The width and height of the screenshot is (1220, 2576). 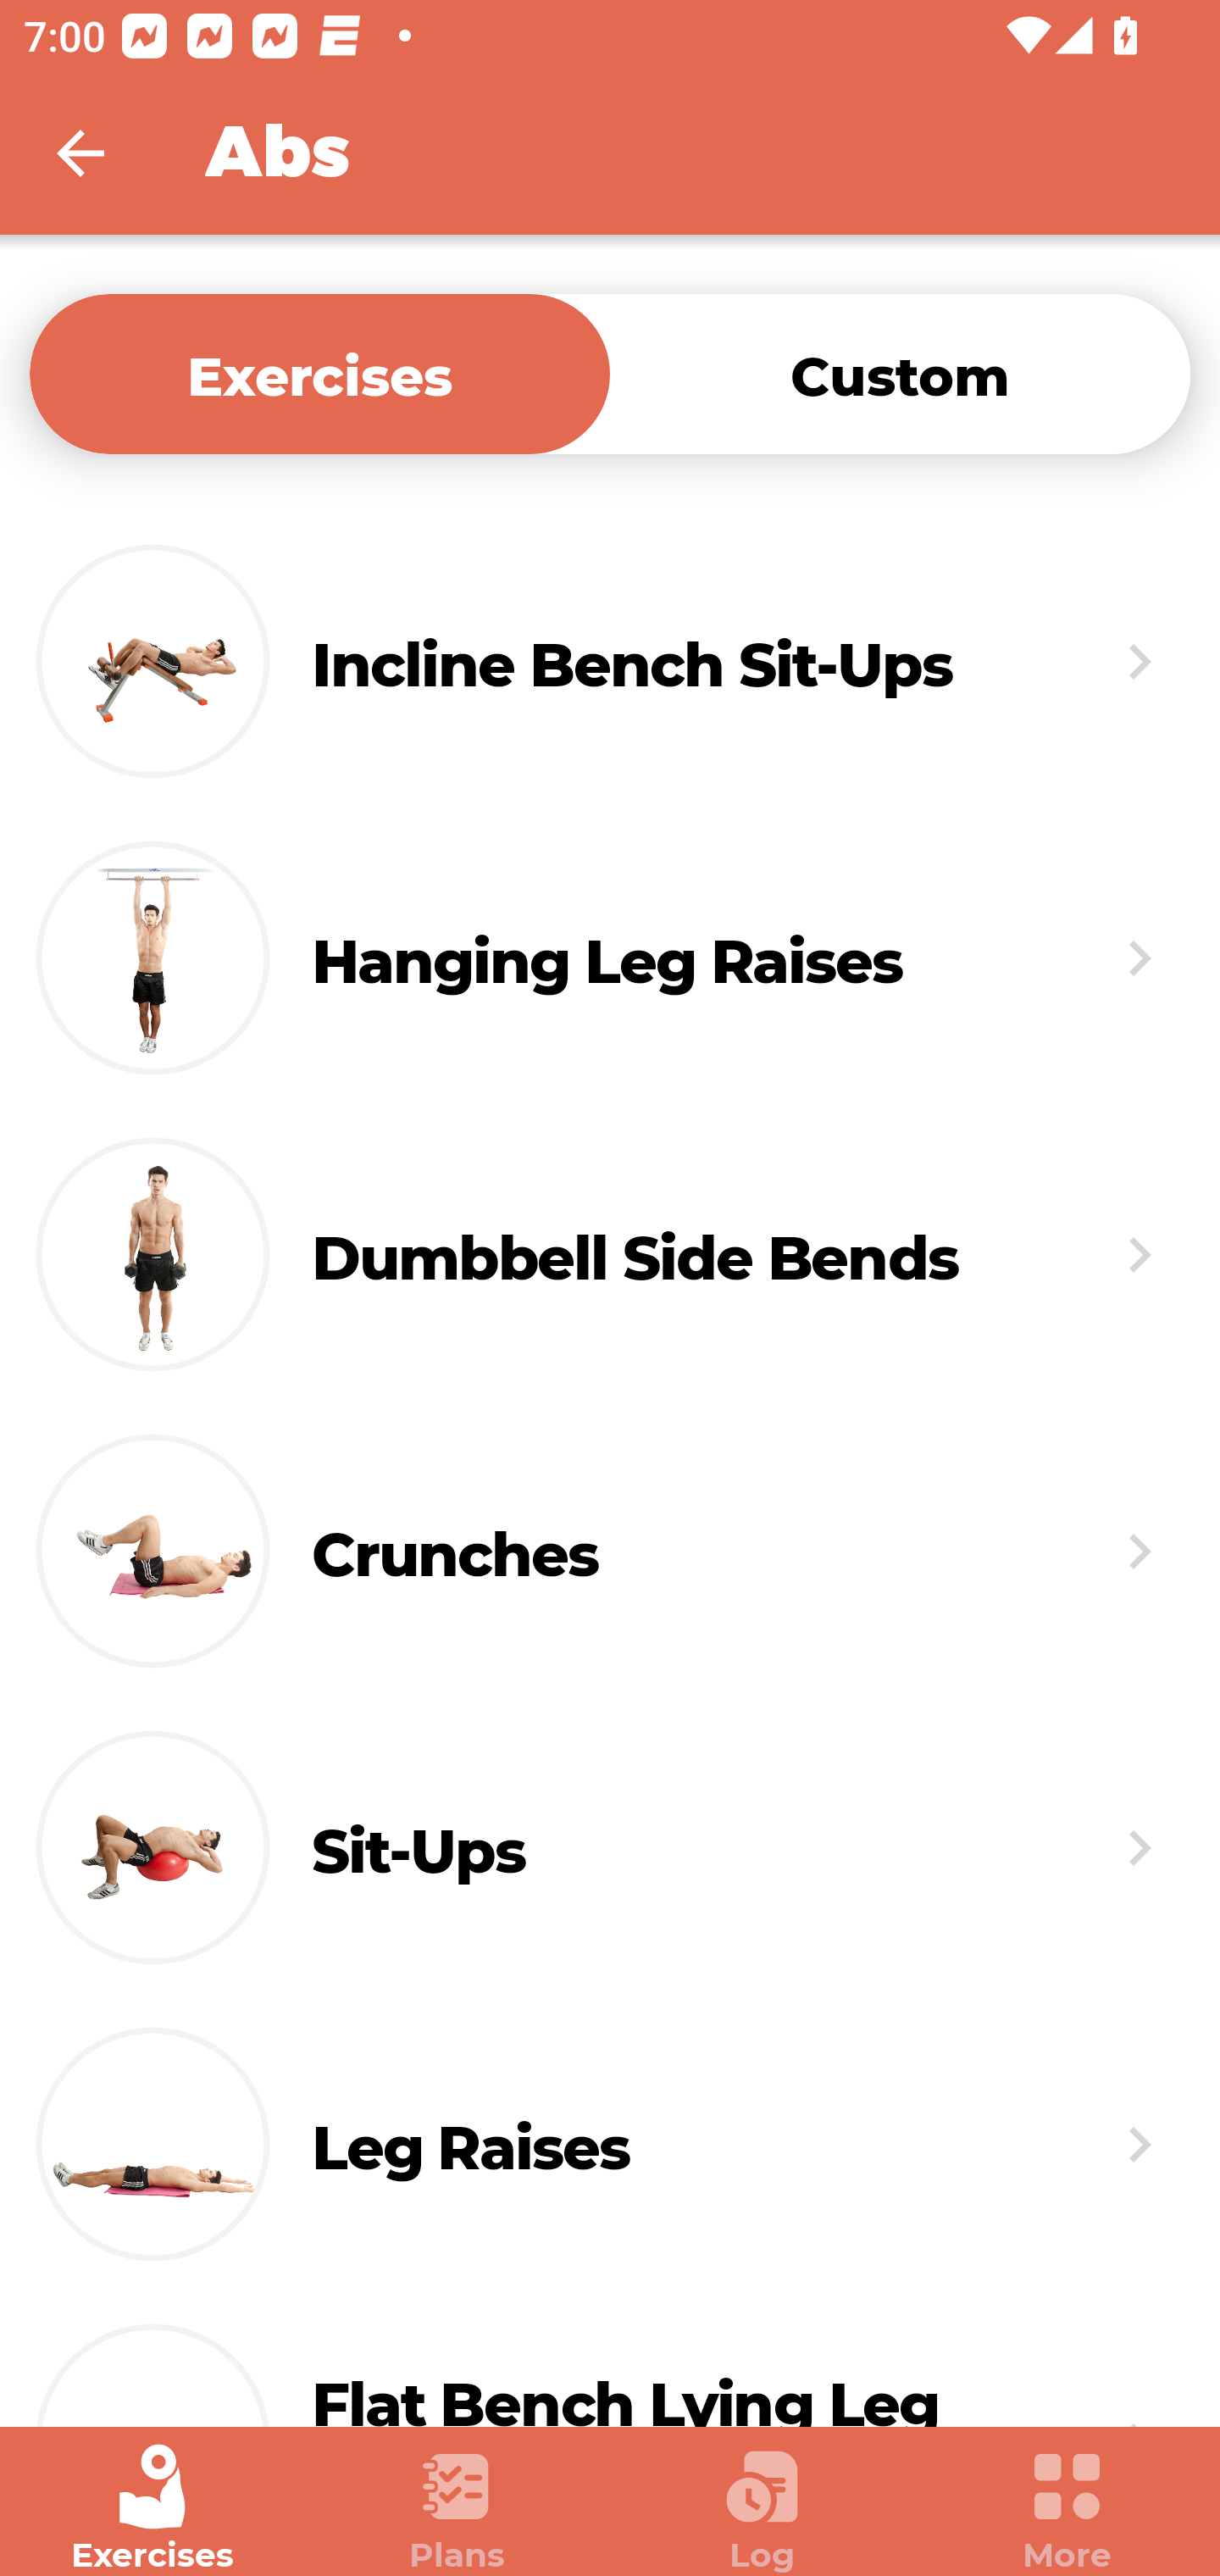 I want to click on Back, so click(x=102, y=153).